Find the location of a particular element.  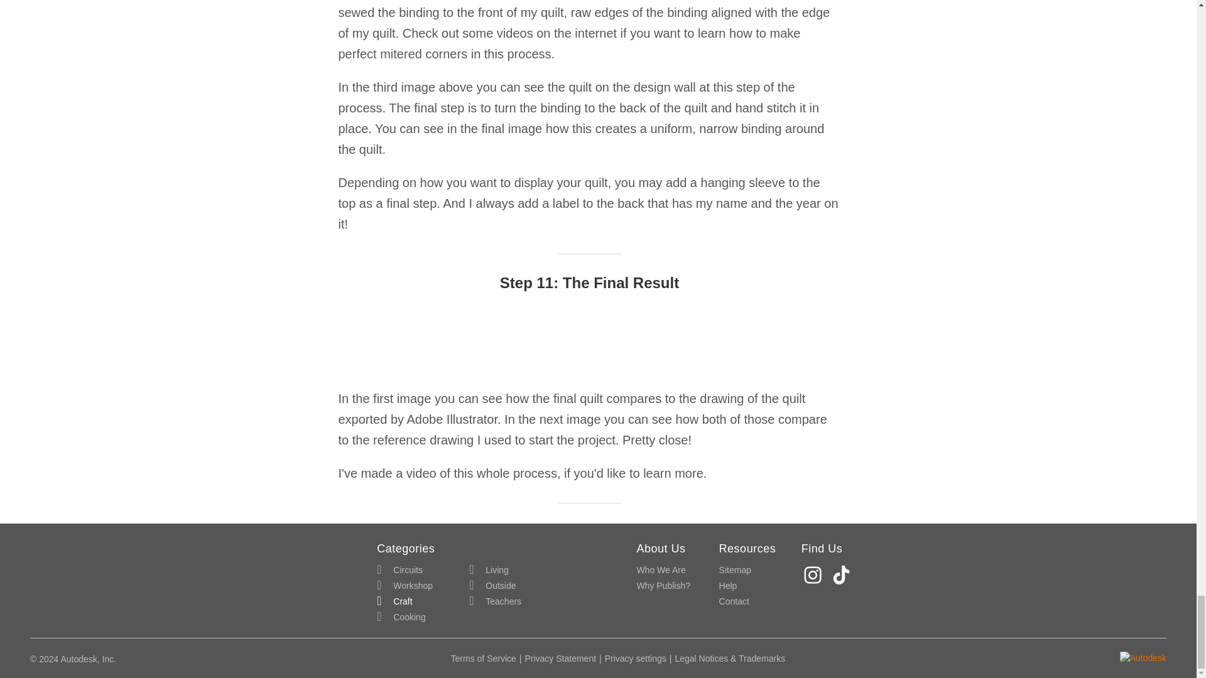

Instagram is located at coordinates (814, 575).